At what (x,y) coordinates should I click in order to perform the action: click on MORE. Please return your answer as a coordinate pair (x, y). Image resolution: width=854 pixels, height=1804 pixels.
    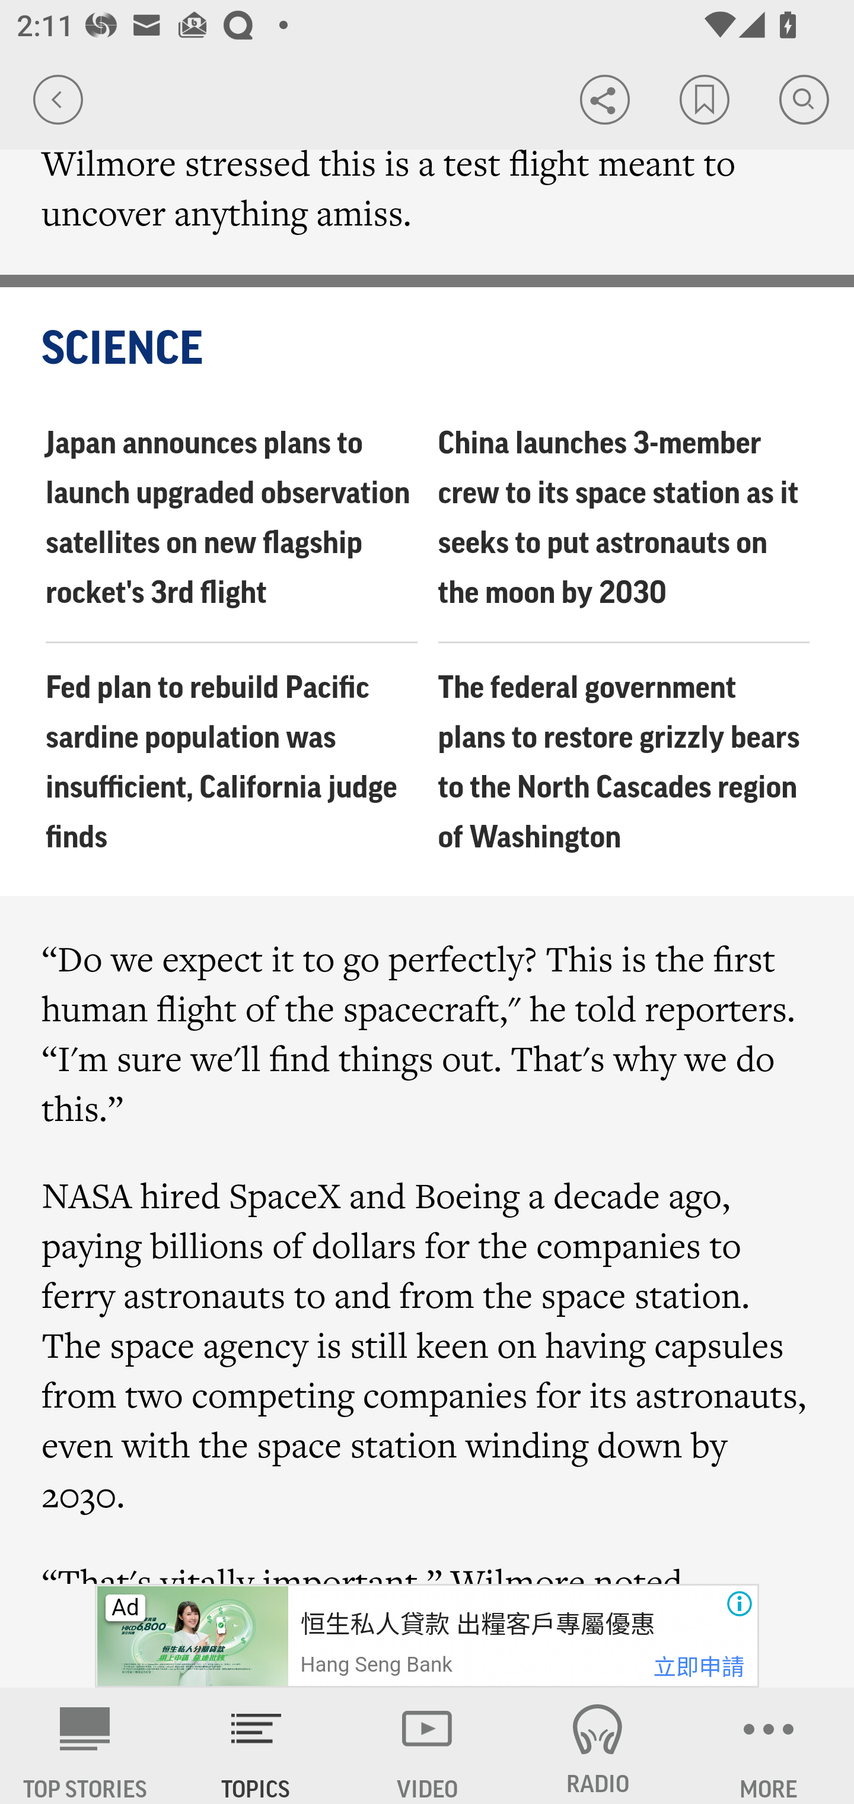
    Looking at the image, I should click on (769, 1746).